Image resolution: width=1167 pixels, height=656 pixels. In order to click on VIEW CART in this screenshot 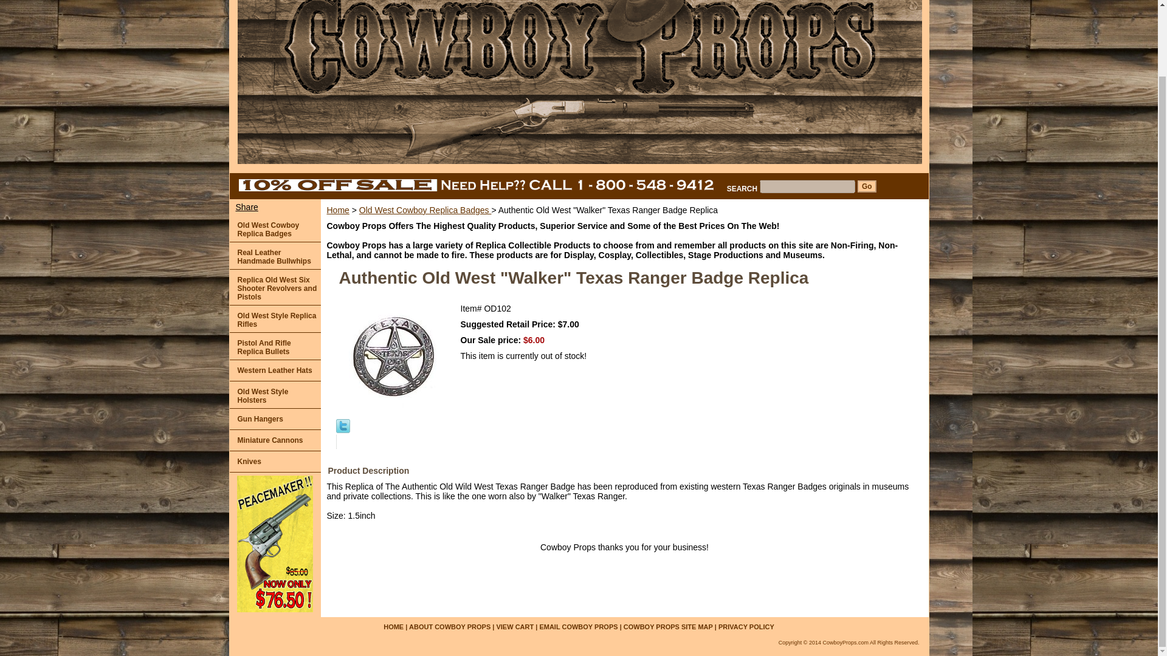, I will do `click(514, 627)`.